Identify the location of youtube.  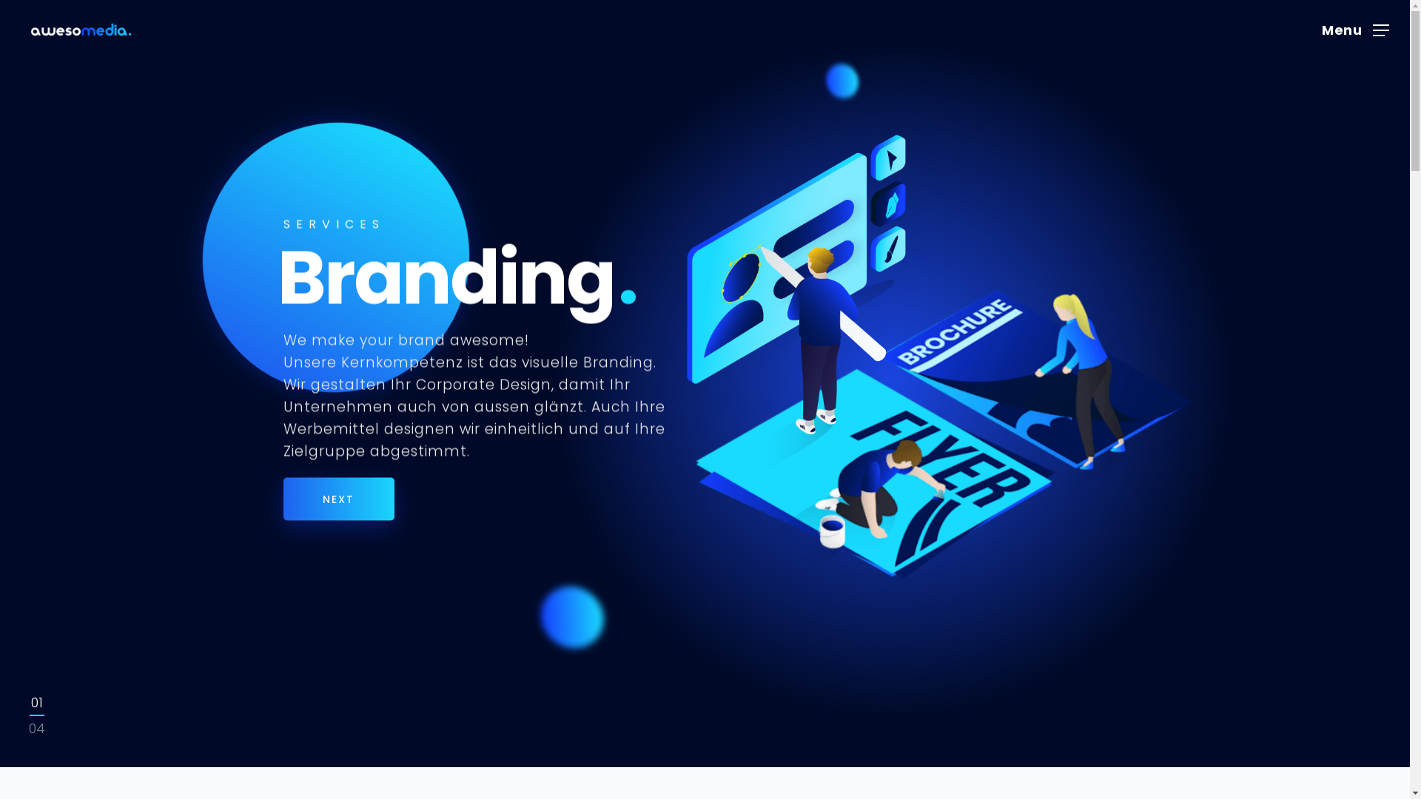
(705, 753).